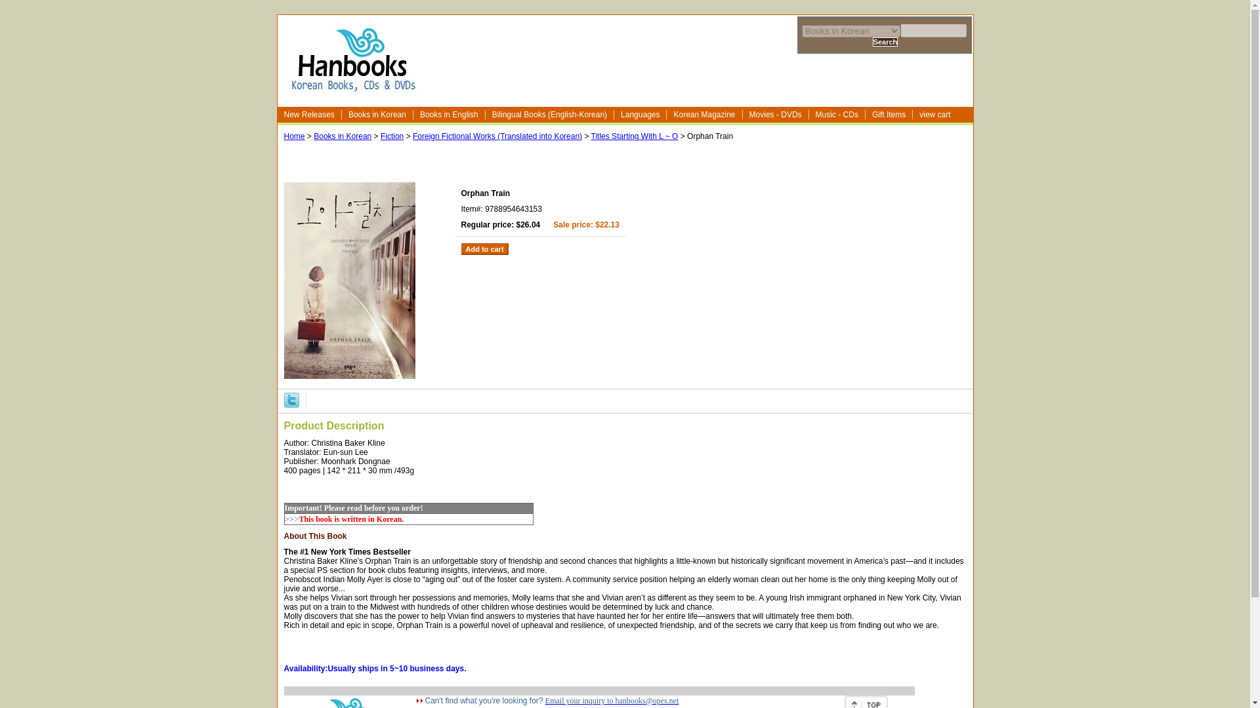 This screenshot has width=1260, height=708. I want to click on Gift Items, so click(889, 115).